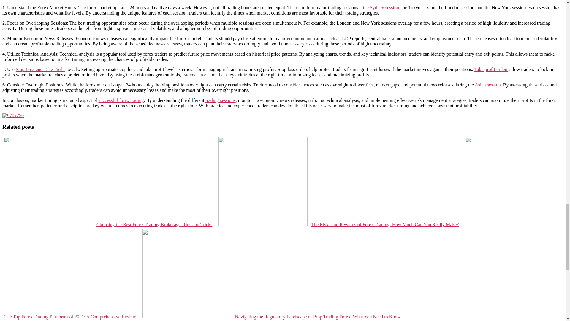  What do you see at coordinates (40, 69) in the screenshot?
I see `Stop Loss and Take Profit` at bounding box center [40, 69].